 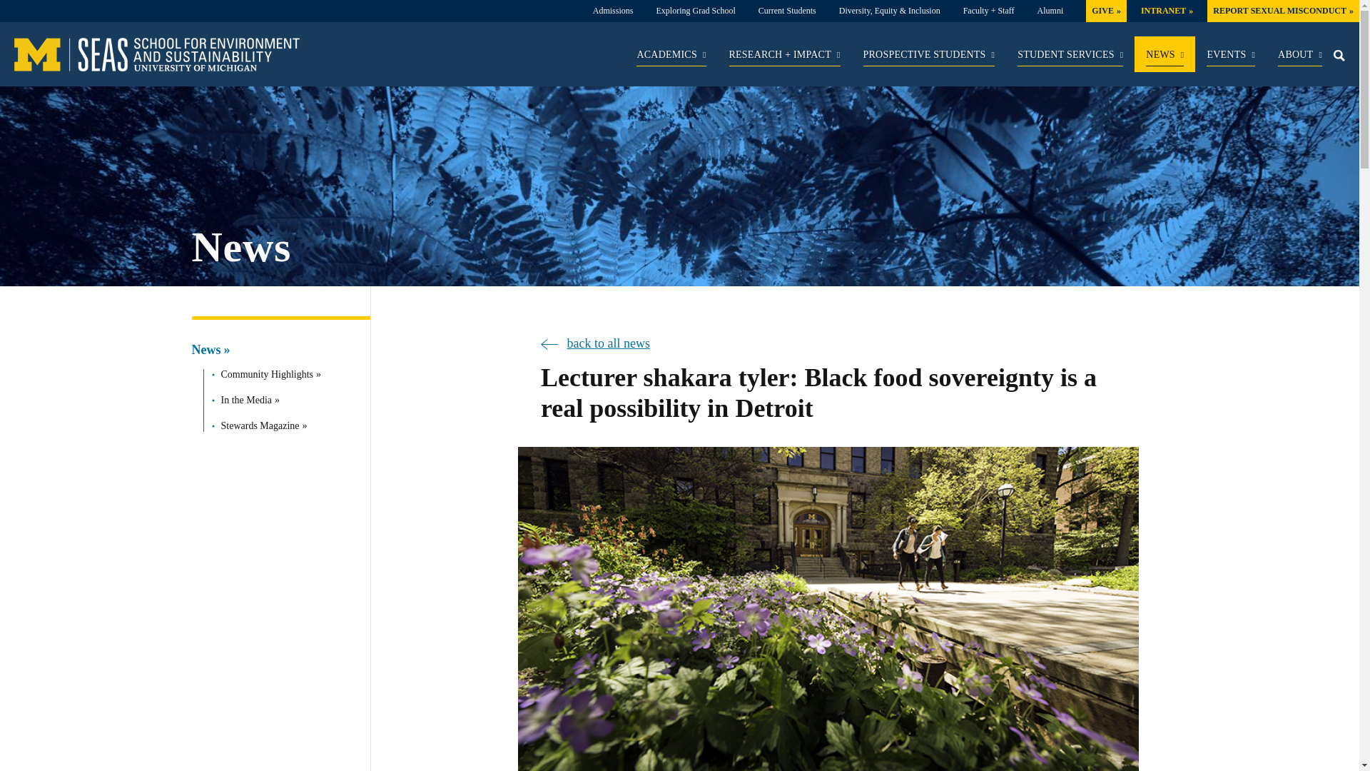 I want to click on Alumni, so click(x=1050, y=10).